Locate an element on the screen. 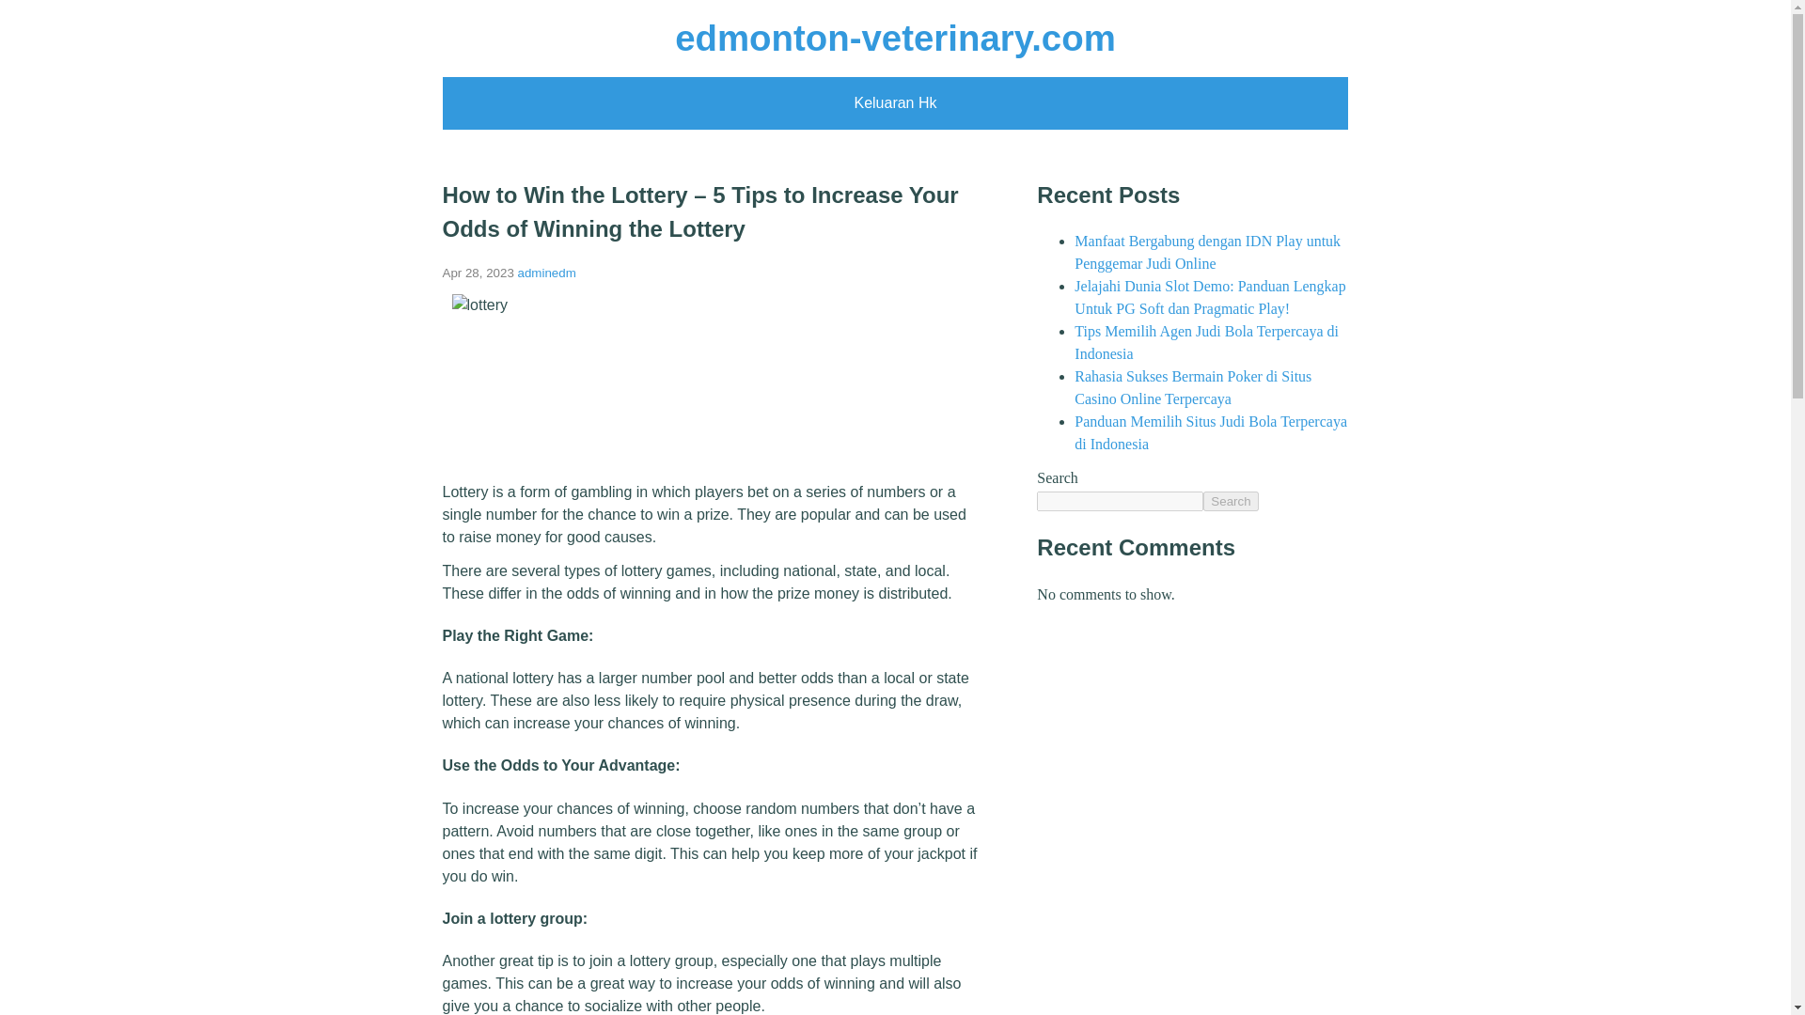 This screenshot has height=1015, width=1805. Tips Memilih Agen Judi Bola Terpercaya di Indonesia is located at coordinates (1206, 342).